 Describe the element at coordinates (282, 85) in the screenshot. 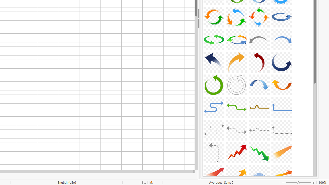

I see `A32-CurvedArrow-Orange` at that location.